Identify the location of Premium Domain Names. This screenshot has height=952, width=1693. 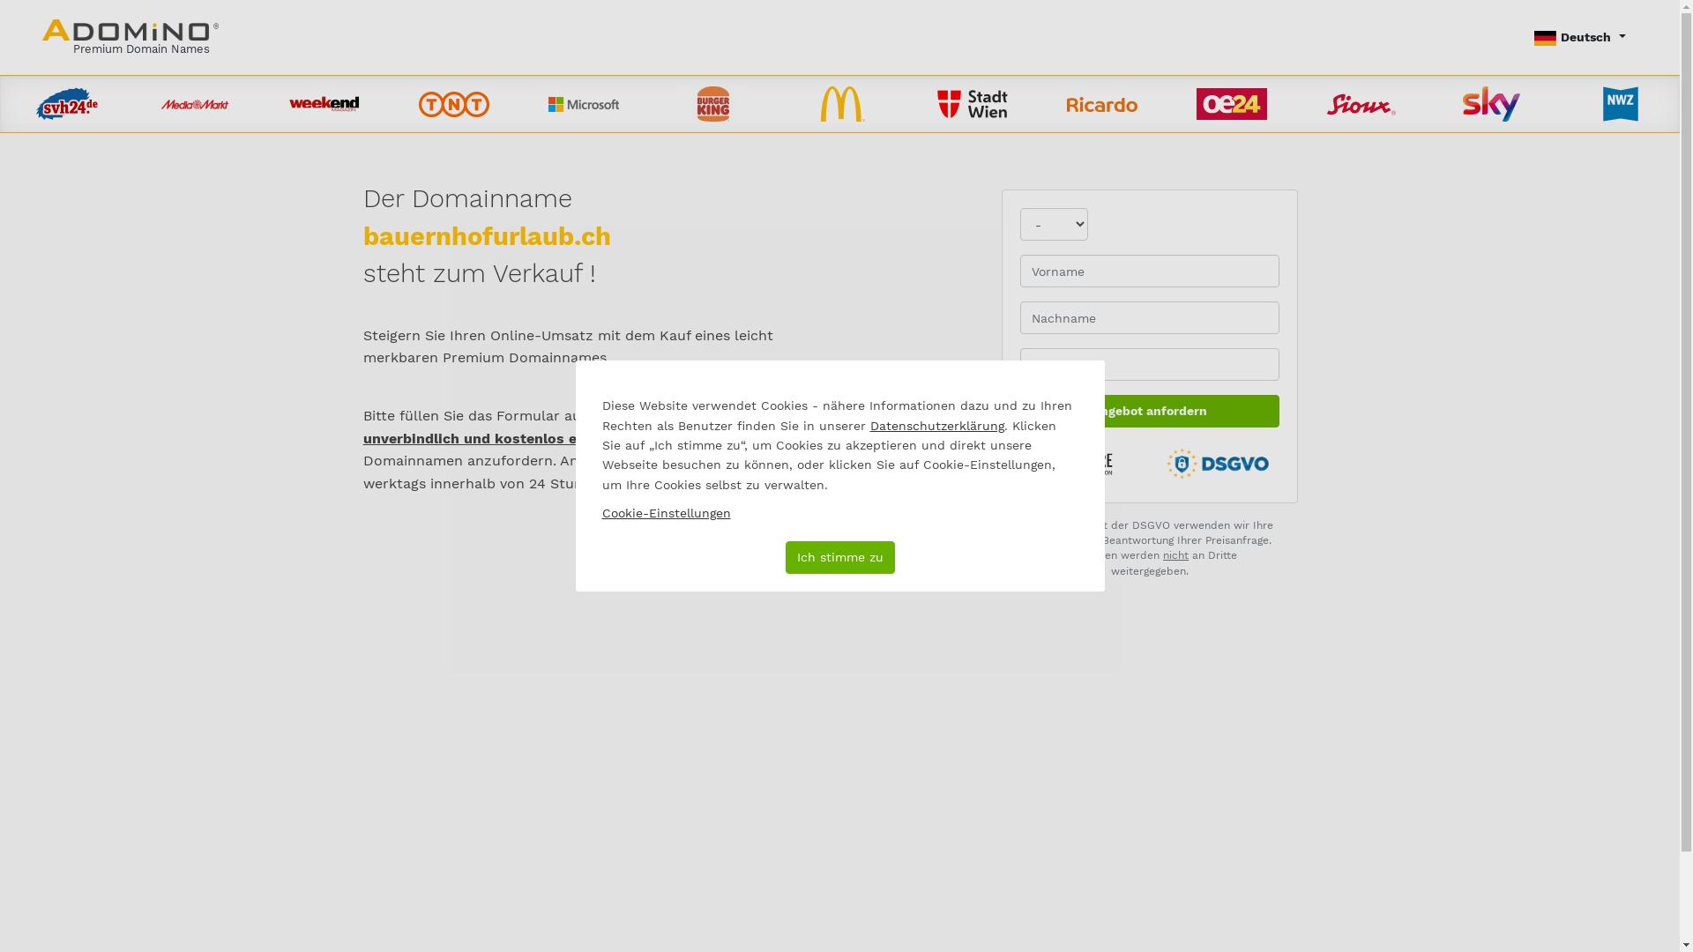
(131, 37).